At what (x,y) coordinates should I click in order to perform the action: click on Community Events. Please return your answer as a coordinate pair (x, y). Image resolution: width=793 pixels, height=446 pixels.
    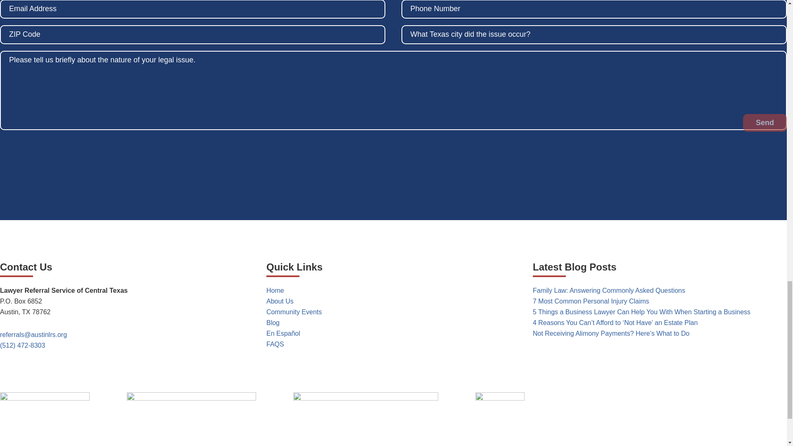
    Looking at the image, I should click on (294, 312).